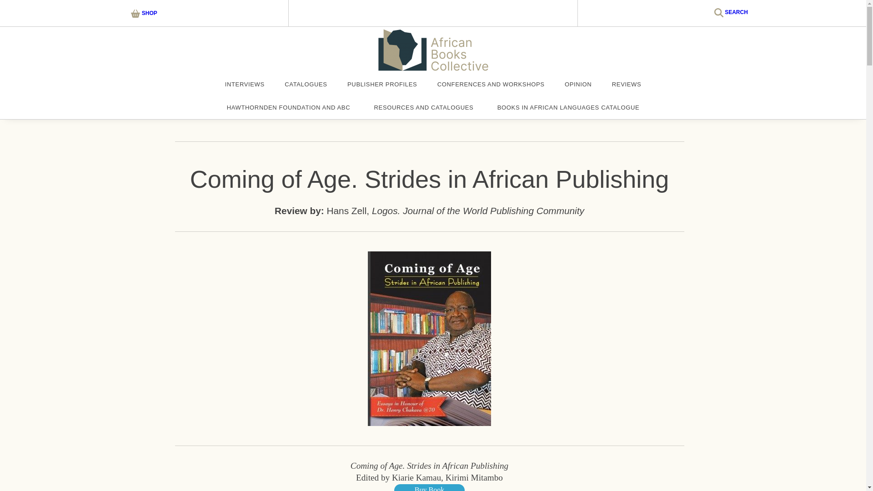  What do you see at coordinates (306, 85) in the screenshot?
I see `CATALOGUES` at bounding box center [306, 85].